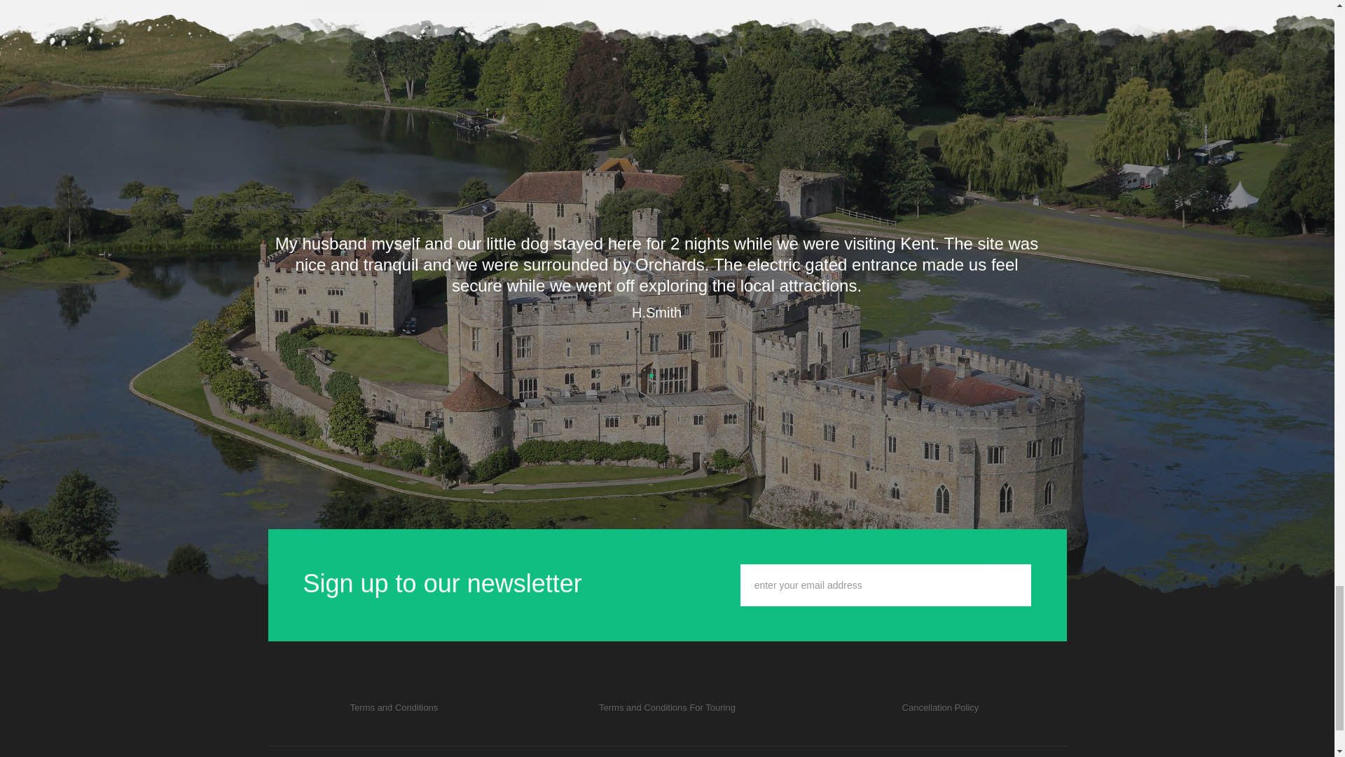  What do you see at coordinates (640, 376) in the screenshot?
I see `1` at bounding box center [640, 376].